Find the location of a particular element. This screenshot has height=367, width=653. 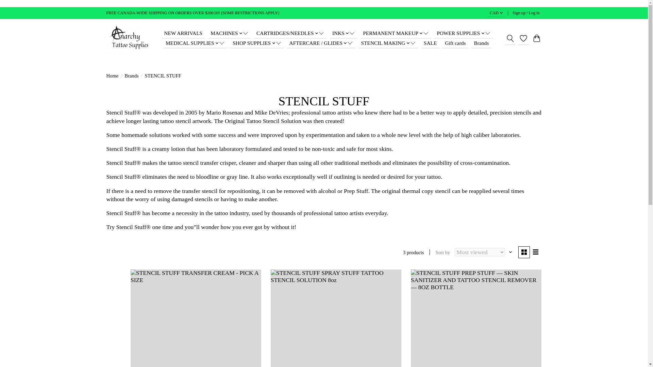

STENCIL STUFF SPRAY STUFF TATTOO STENCIL SOLUTION  8oz is located at coordinates (336, 318).